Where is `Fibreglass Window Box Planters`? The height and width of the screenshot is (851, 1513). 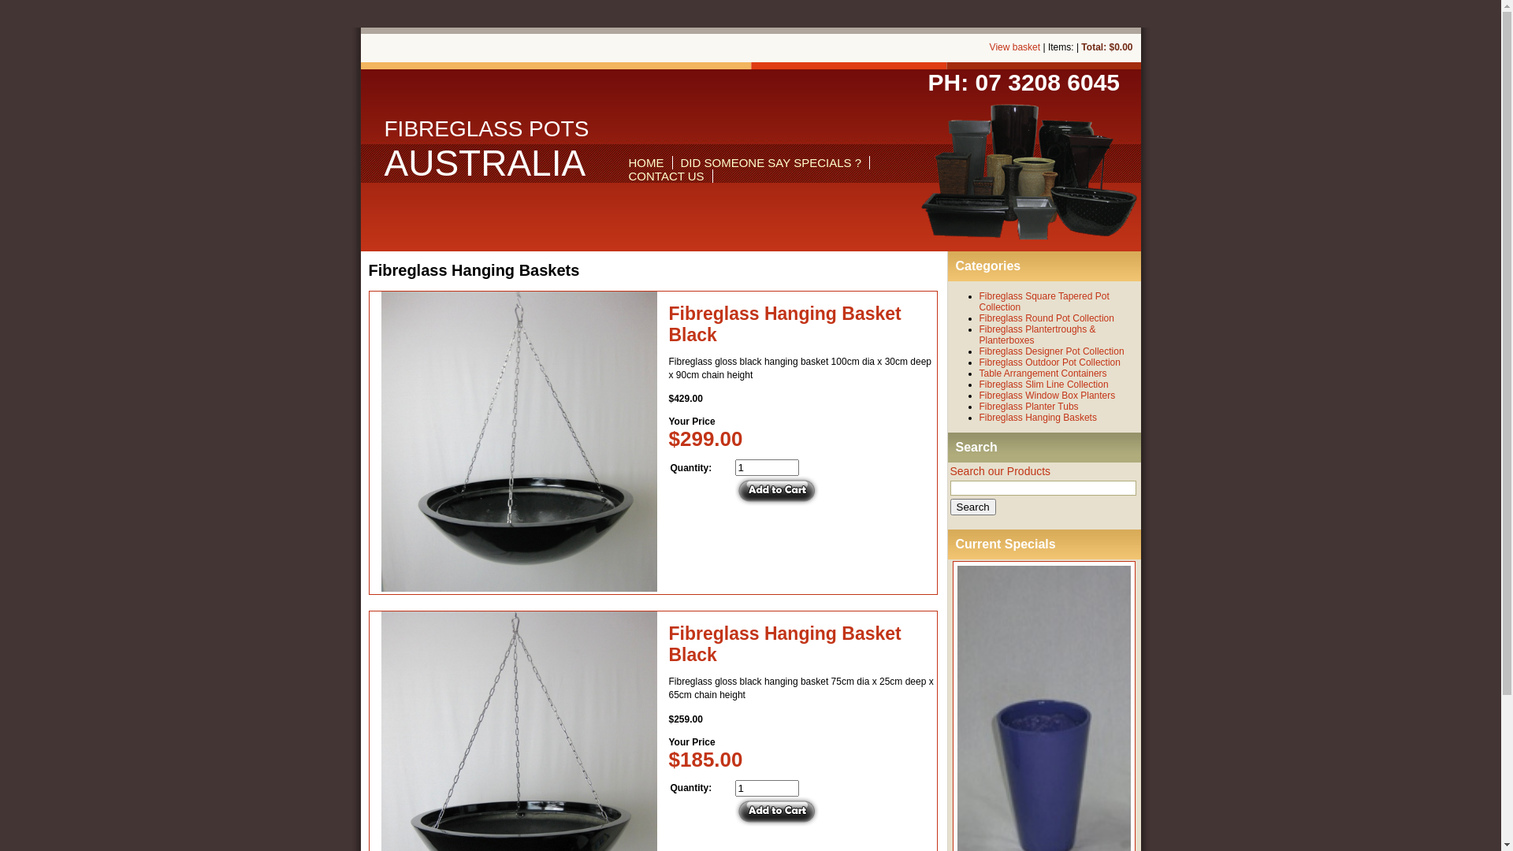 Fibreglass Window Box Planters is located at coordinates (1046, 396).